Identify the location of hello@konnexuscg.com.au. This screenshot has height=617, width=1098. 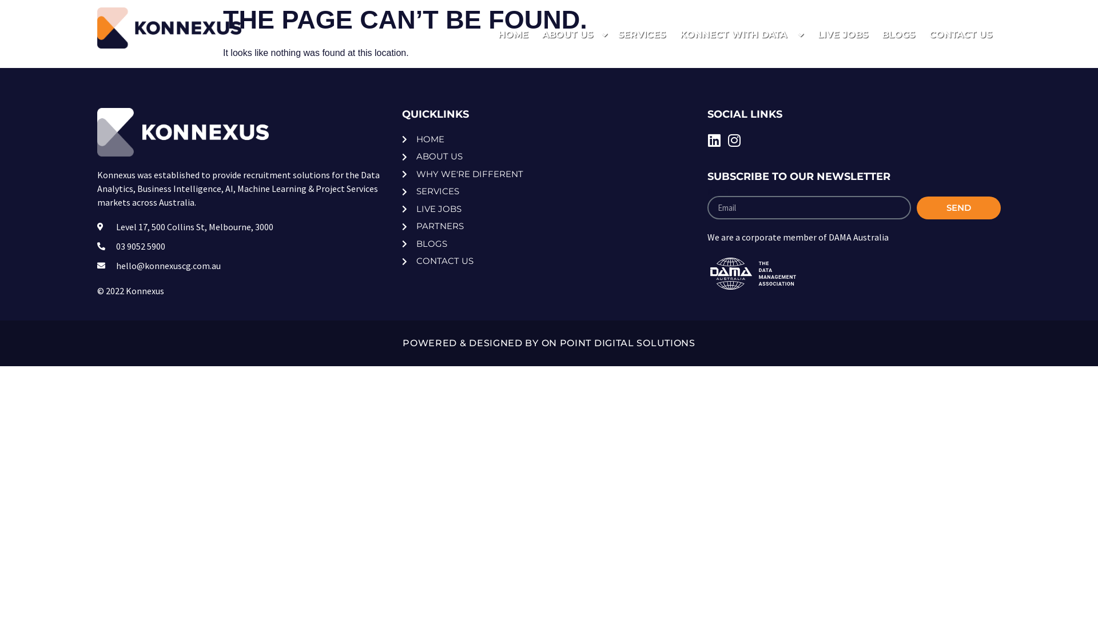
(936, 13).